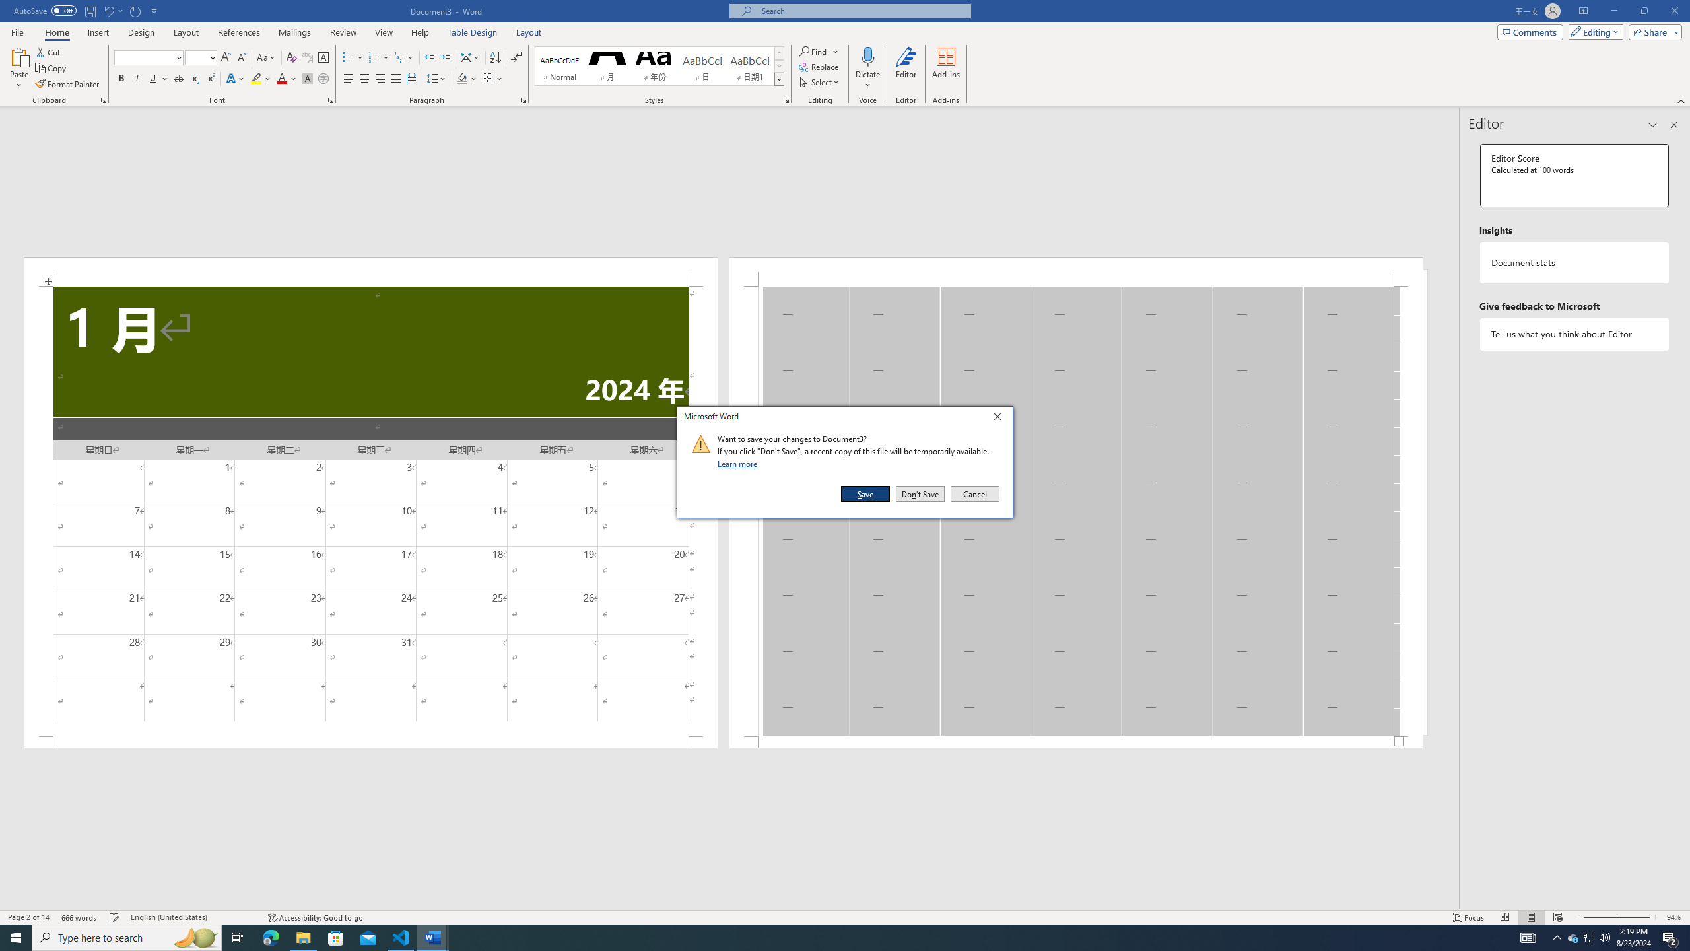 This screenshot has height=951, width=1690. Describe the element at coordinates (17, 32) in the screenshot. I see `File Tab` at that location.